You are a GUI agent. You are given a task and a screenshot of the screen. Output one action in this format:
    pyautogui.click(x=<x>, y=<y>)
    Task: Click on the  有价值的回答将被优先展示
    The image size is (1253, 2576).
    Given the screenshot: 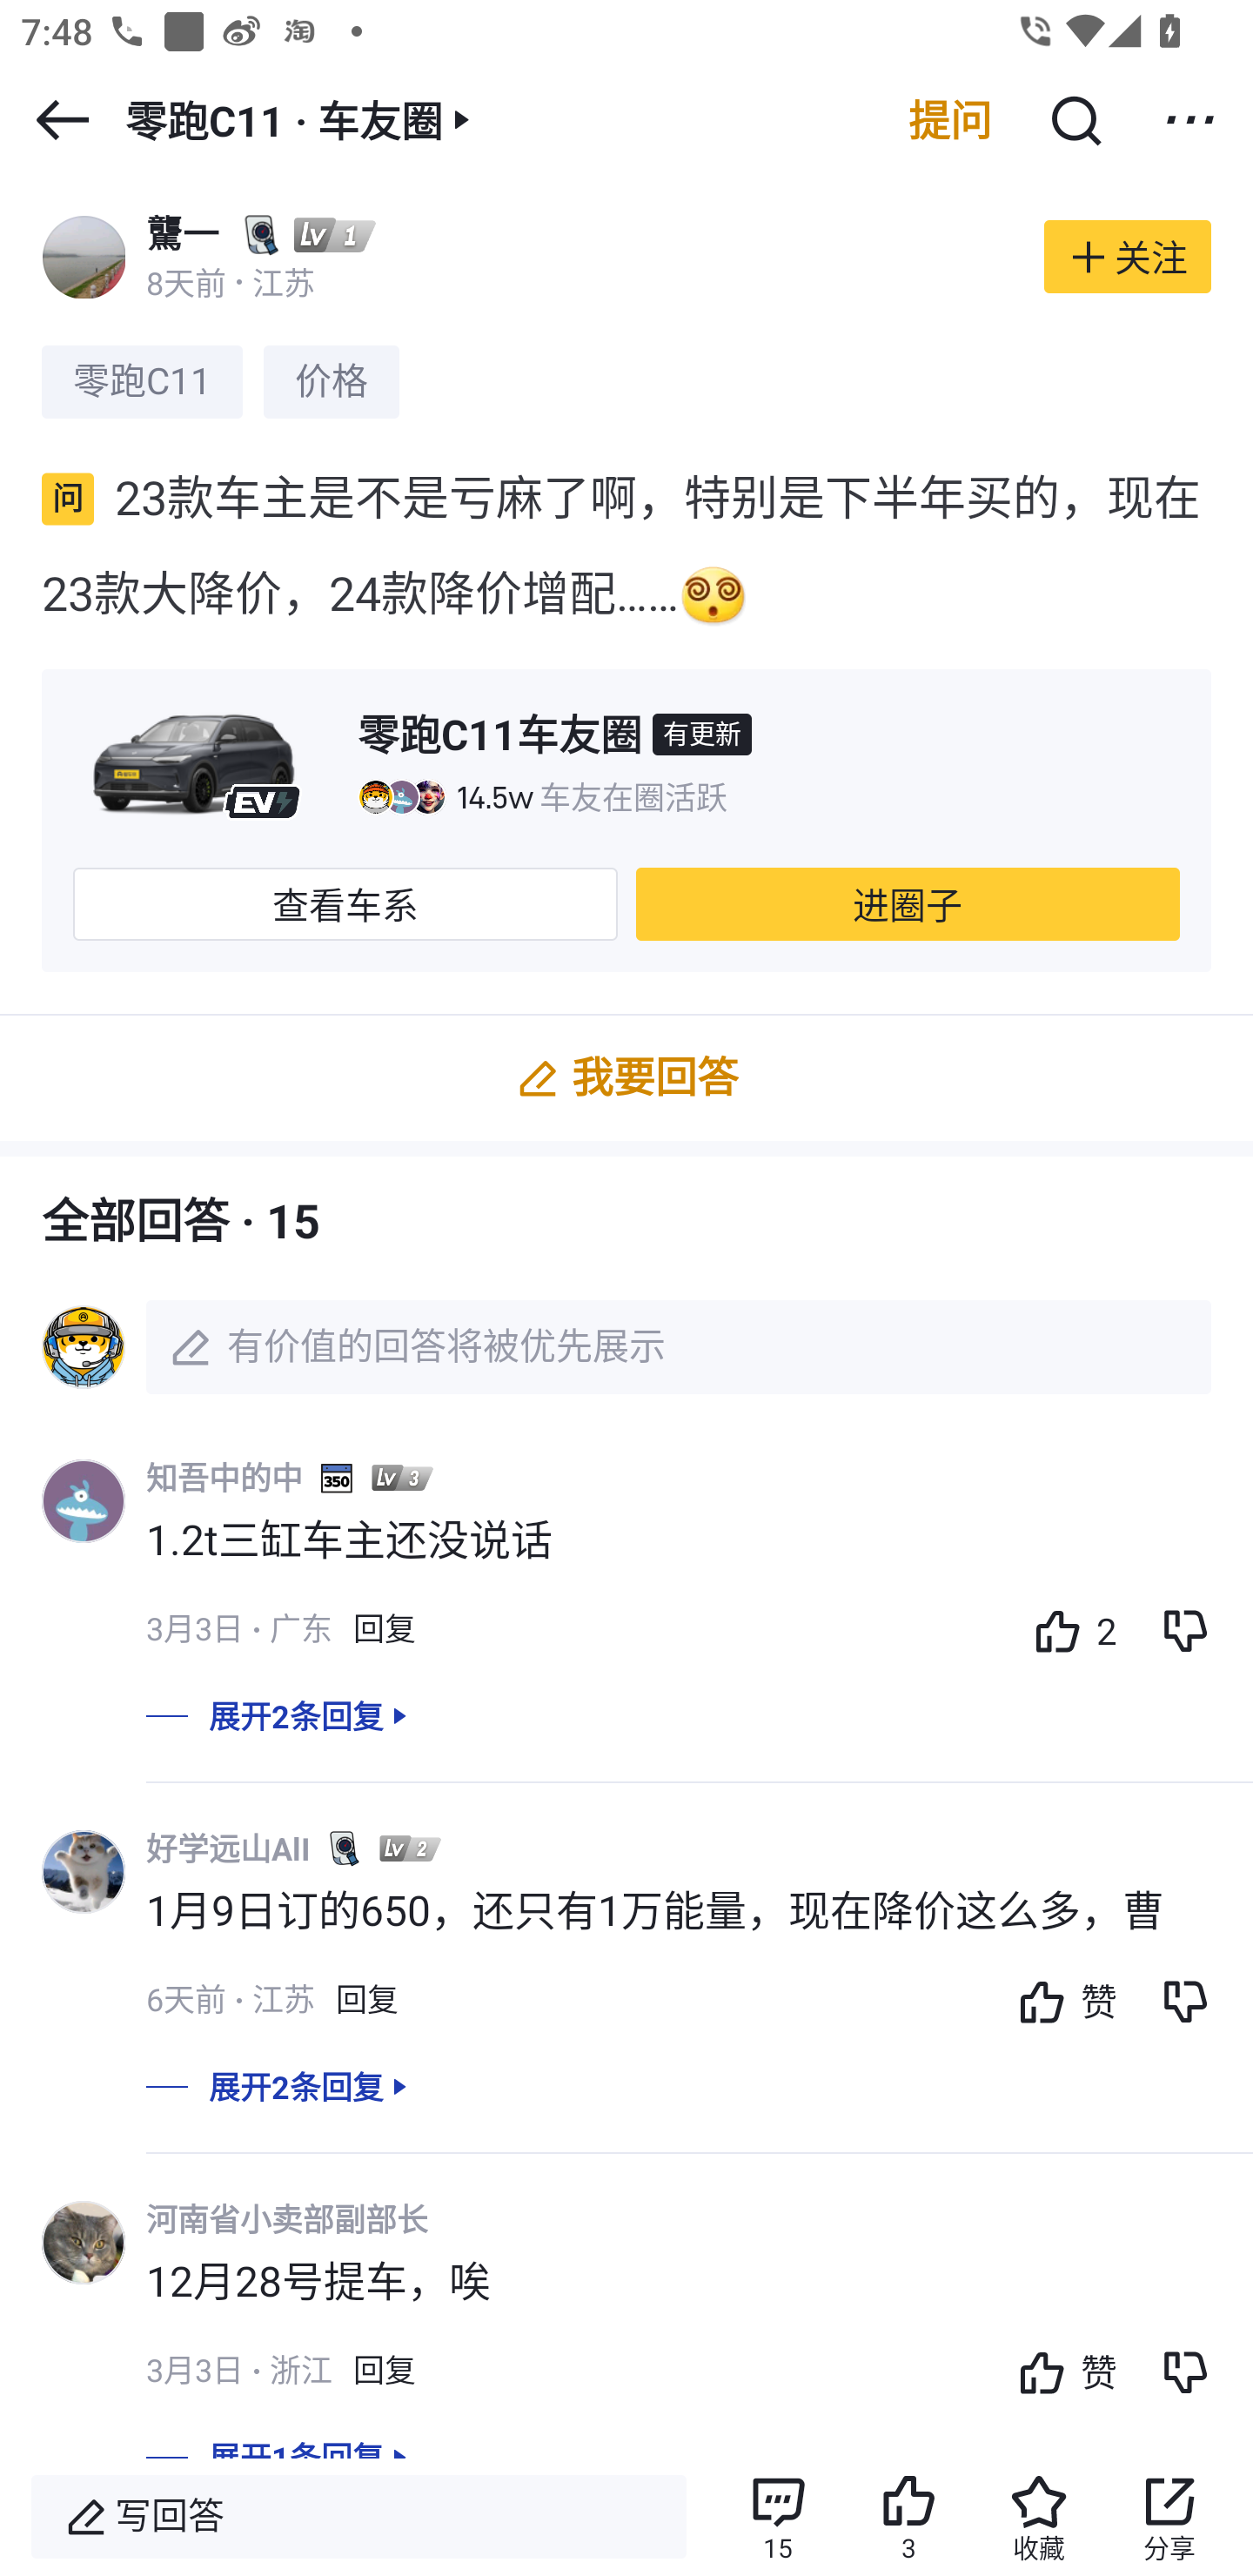 What is the action you would take?
    pyautogui.click(x=626, y=1347)
    